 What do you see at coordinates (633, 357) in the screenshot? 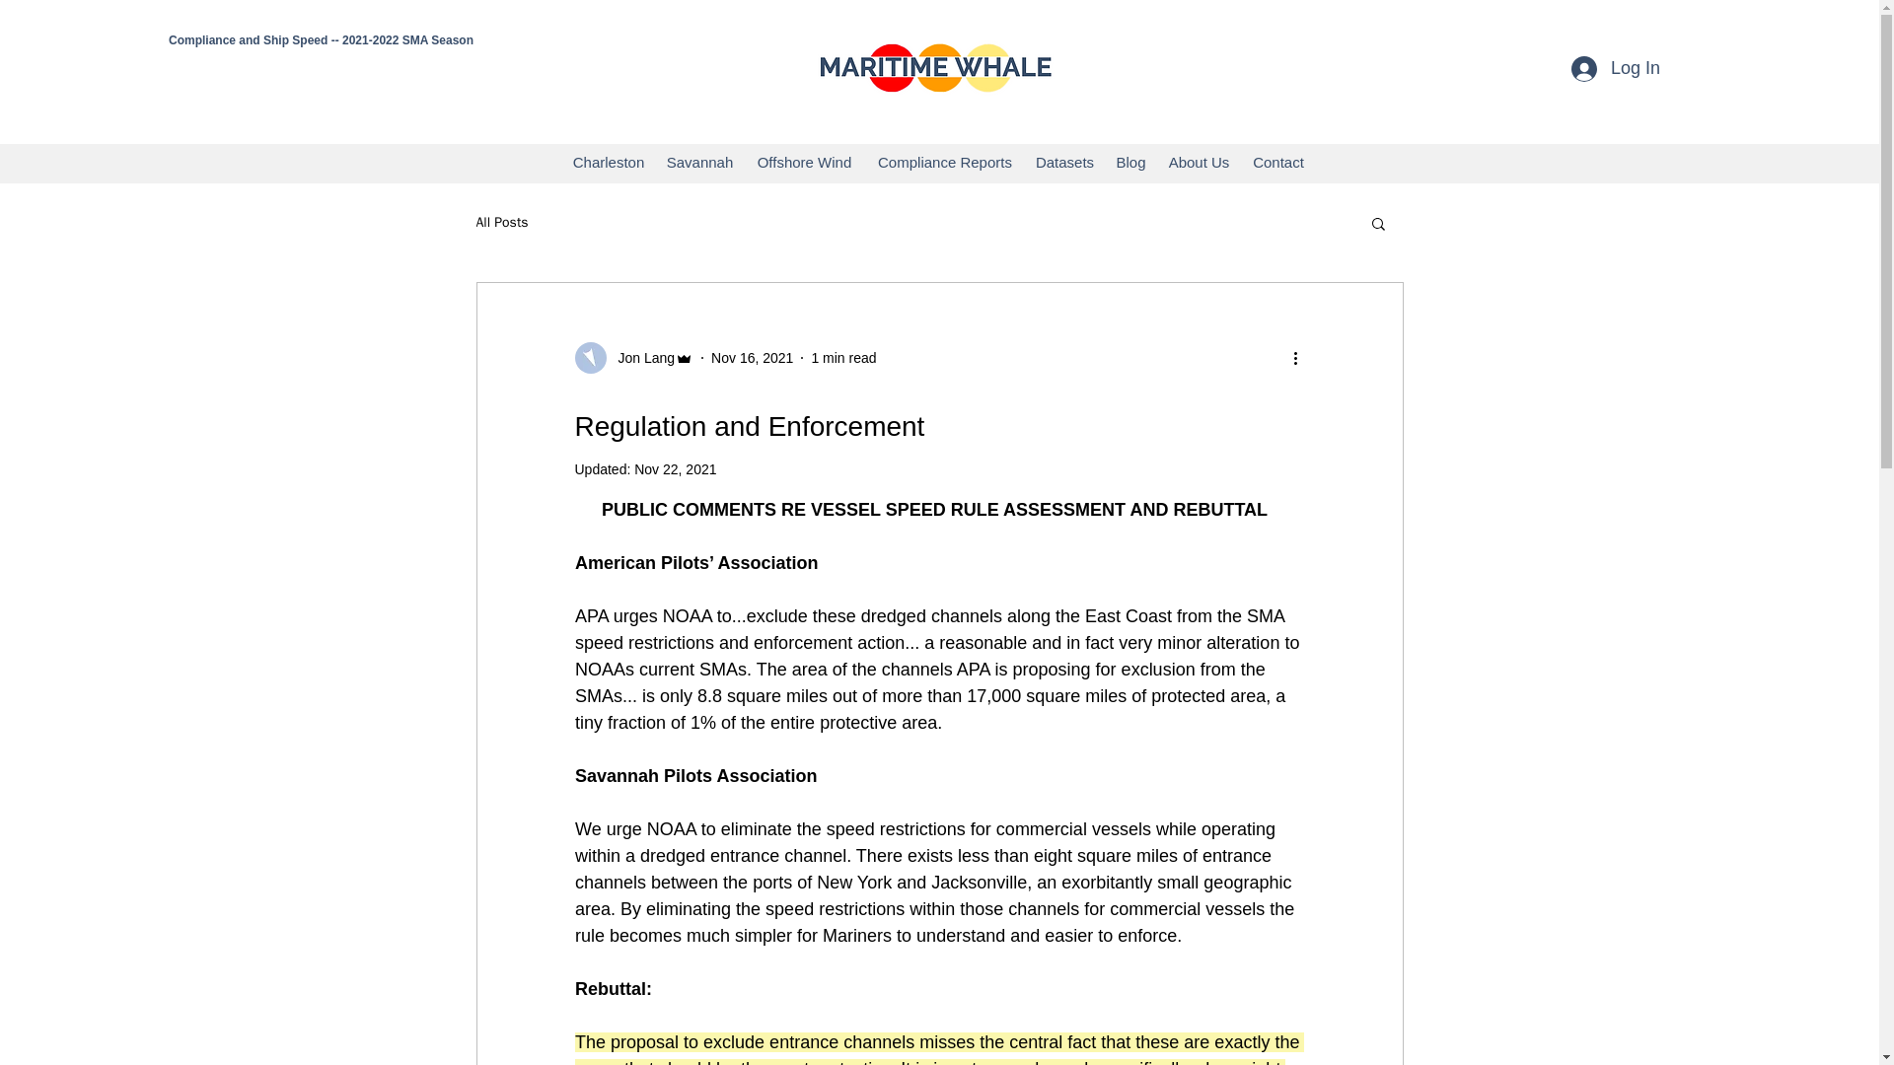
I see `Jon Lang` at bounding box center [633, 357].